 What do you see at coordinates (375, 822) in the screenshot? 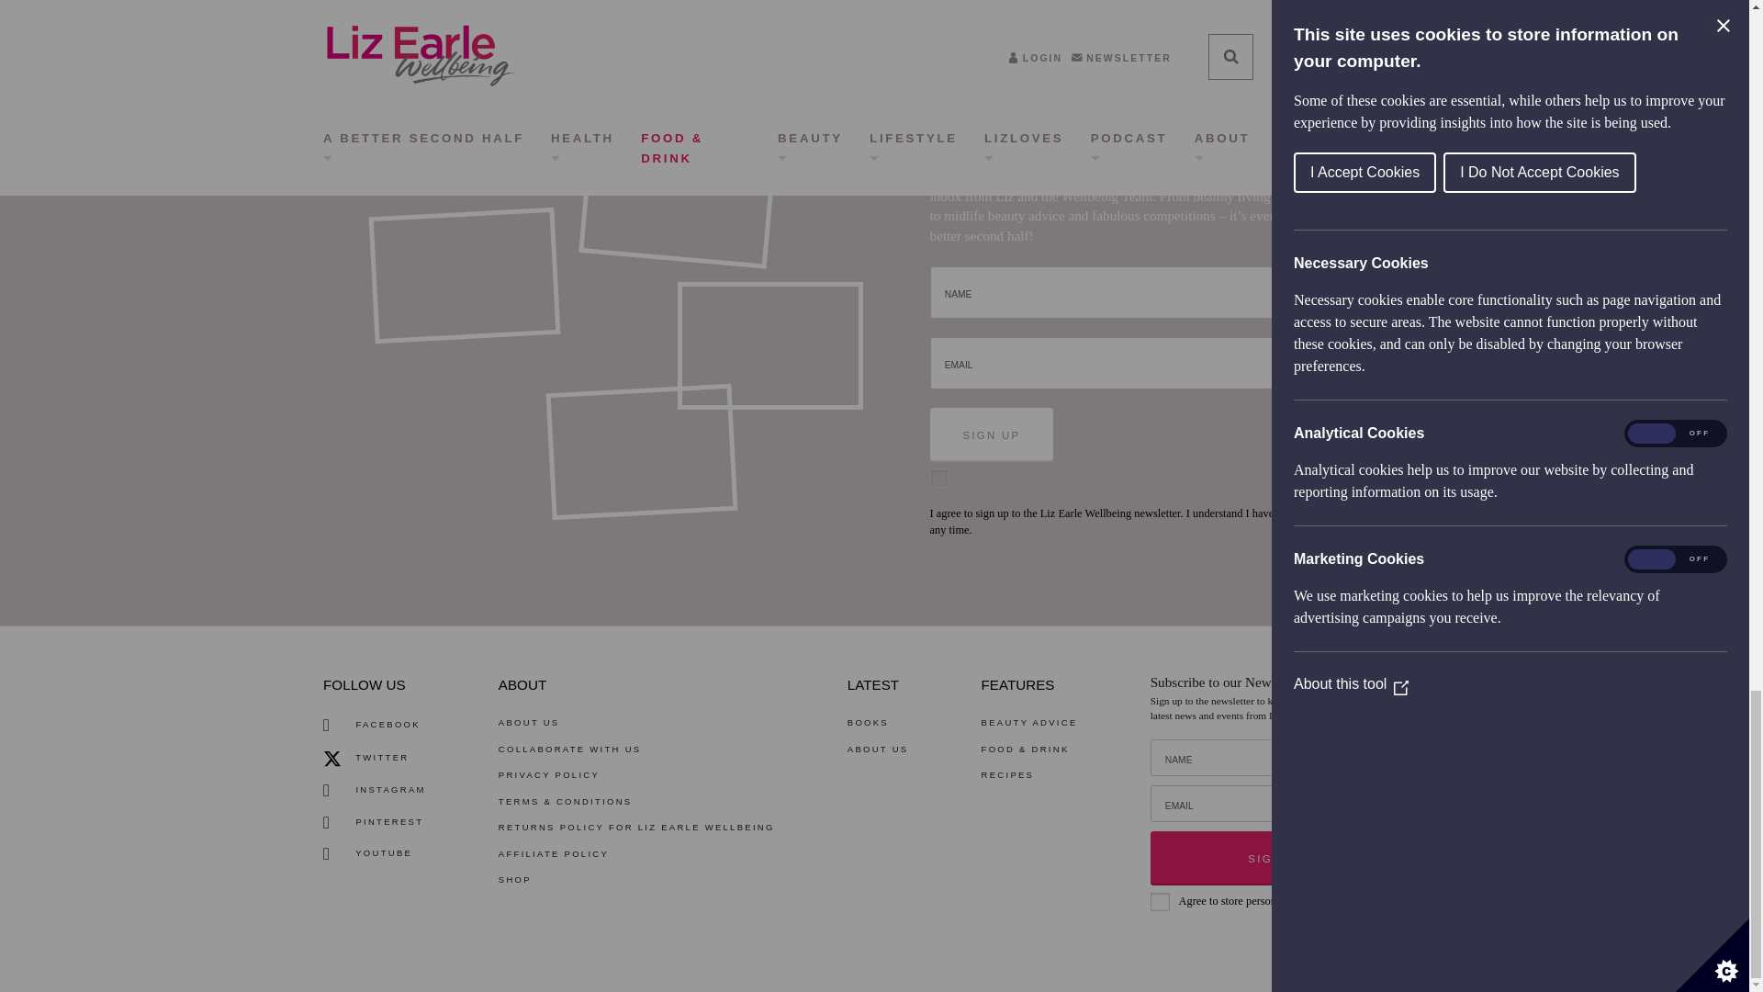
I see `pinterest` at bounding box center [375, 822].